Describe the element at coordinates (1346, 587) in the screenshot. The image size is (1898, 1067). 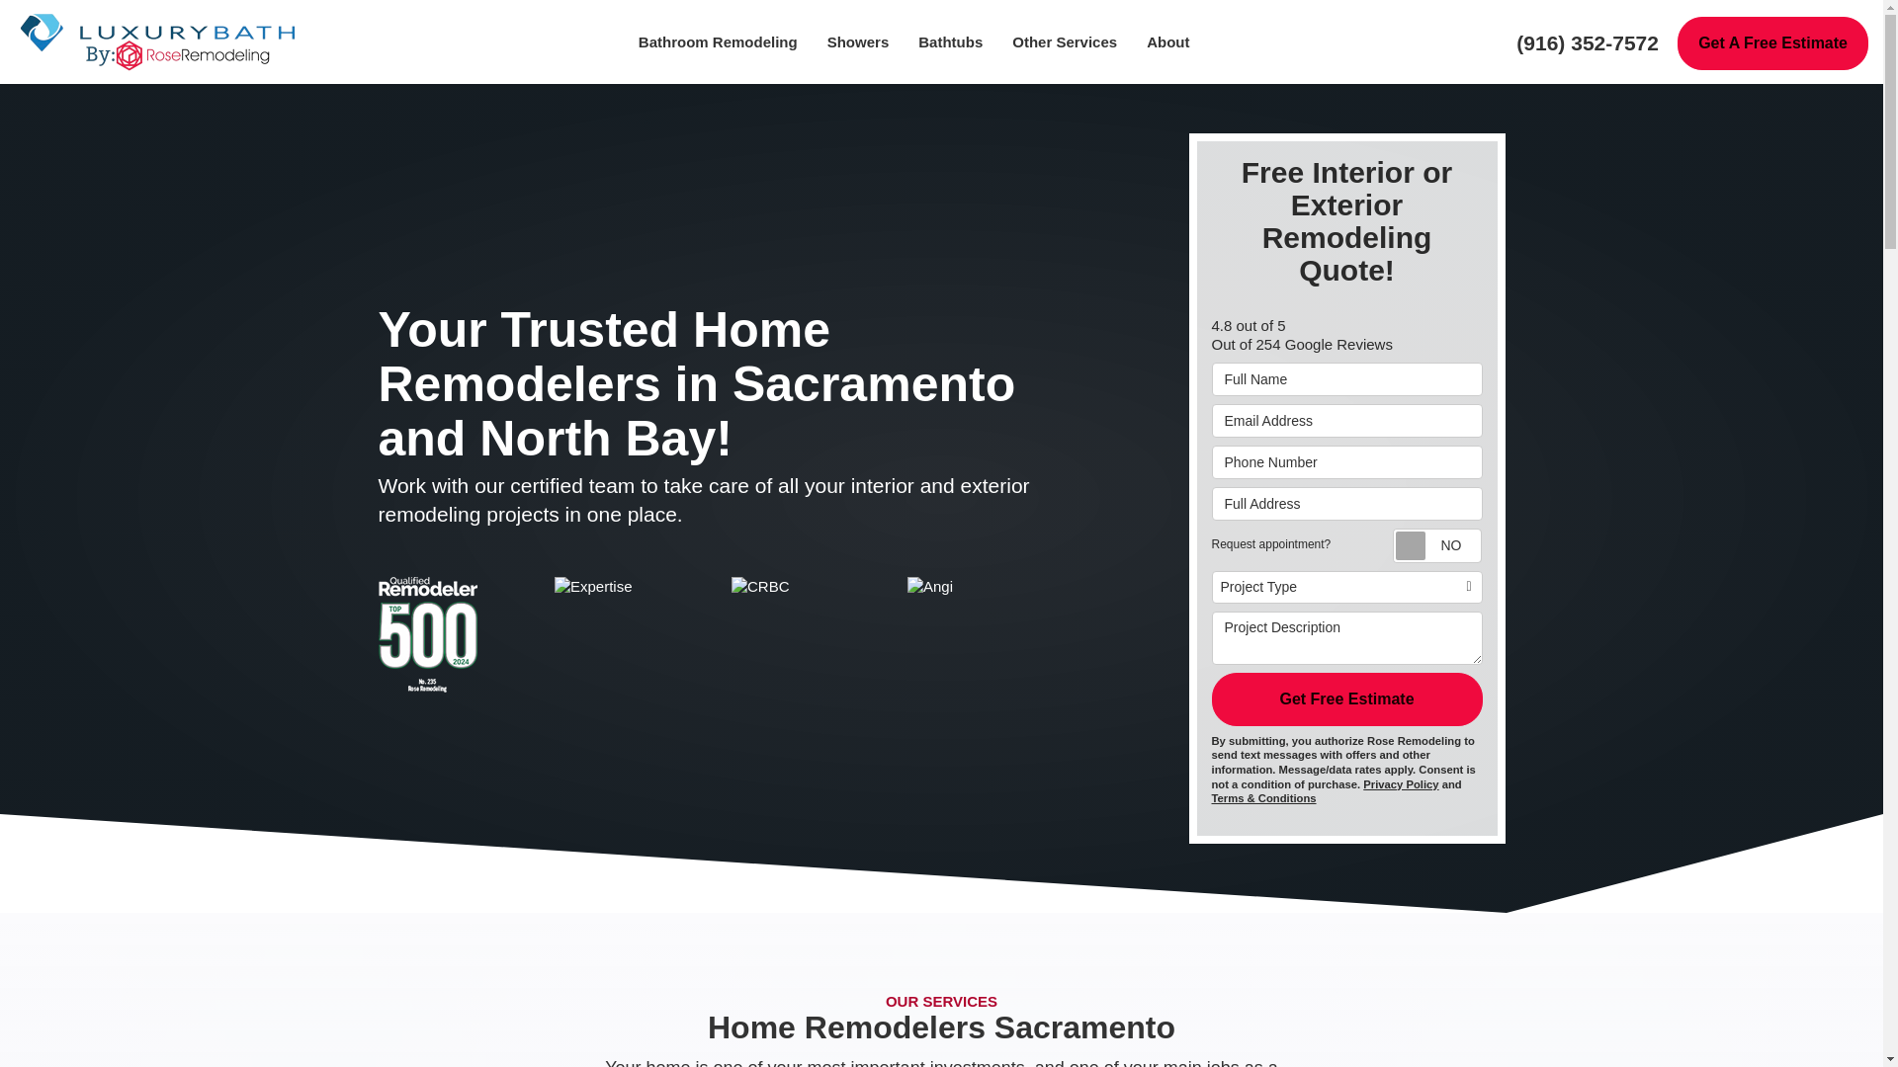
I see `Project Type` at that location.